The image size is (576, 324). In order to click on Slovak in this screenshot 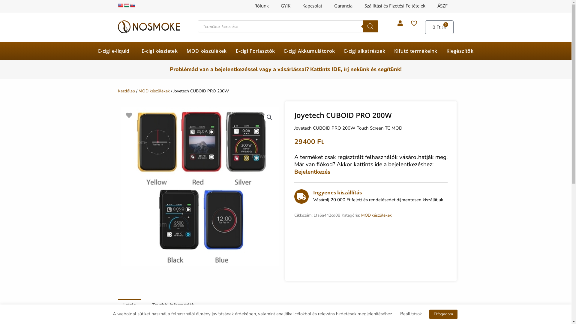, I will do `click(132, 5)`.